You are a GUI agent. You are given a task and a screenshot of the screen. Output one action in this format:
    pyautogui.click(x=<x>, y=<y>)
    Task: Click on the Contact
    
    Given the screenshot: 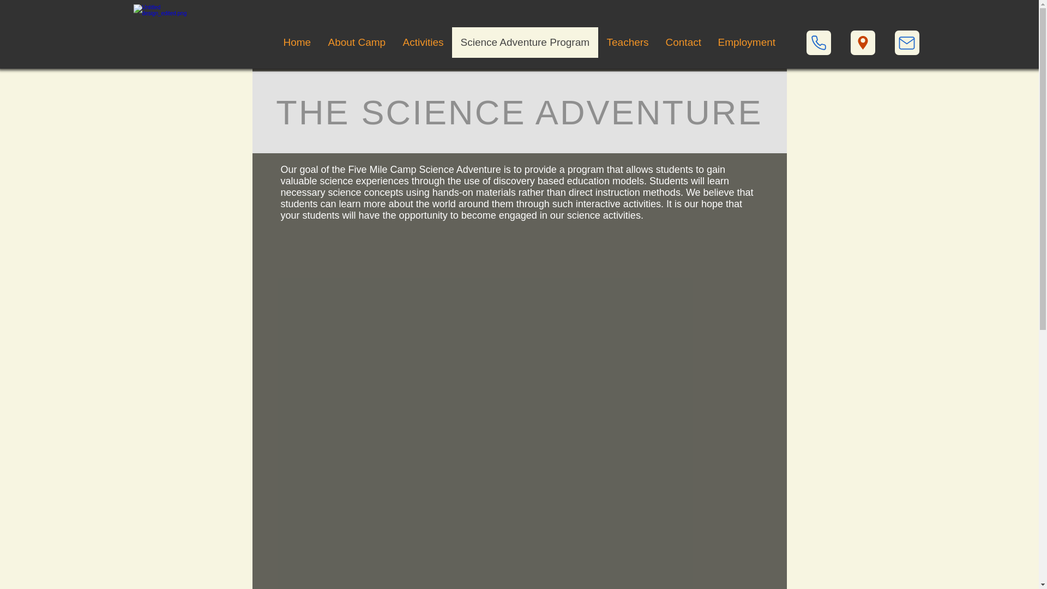 What is the action you would take?
    pyautogui.click(x=682, y=42)
    